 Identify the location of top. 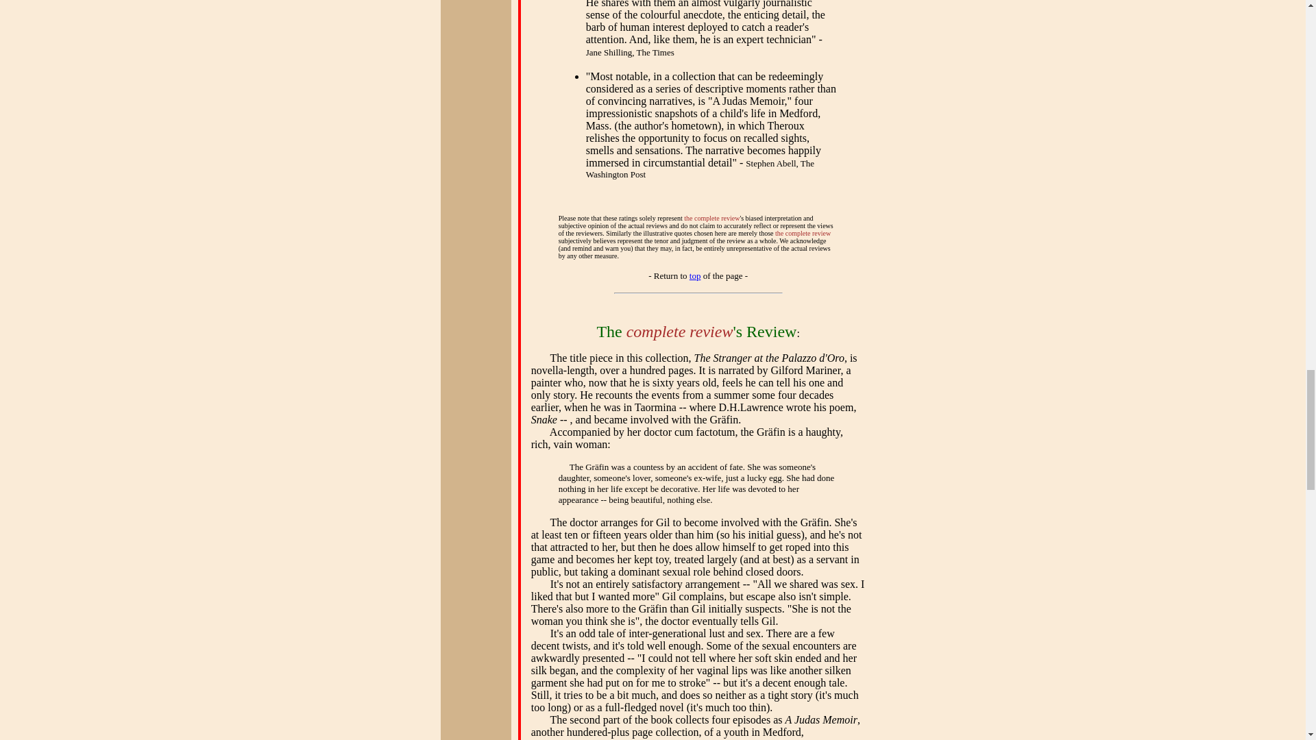
(695, 275).